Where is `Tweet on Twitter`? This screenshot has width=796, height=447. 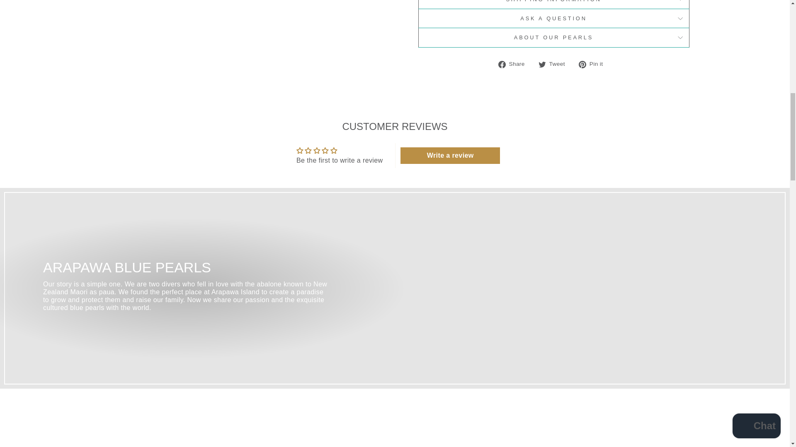
Tweet on Twitter is located at coordinates (555, 64).